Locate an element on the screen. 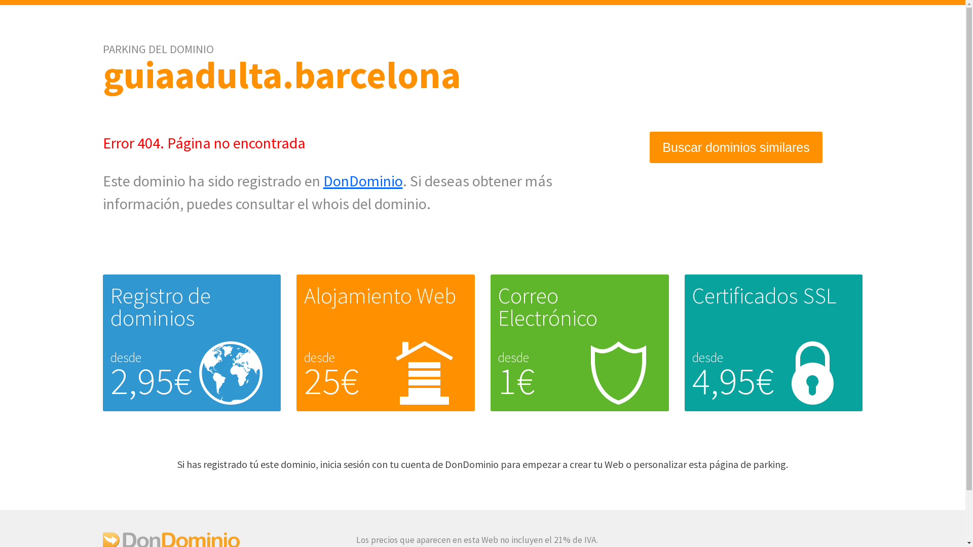 The height and width of the screenshot is (547, 973). DonDominio is located at coordinates (363, 181).